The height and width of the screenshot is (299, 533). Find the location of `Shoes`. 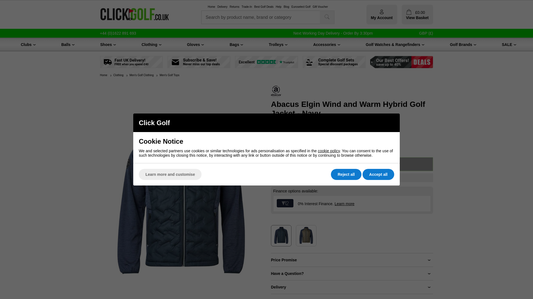

Shoes is located at coordinates (106, 44).